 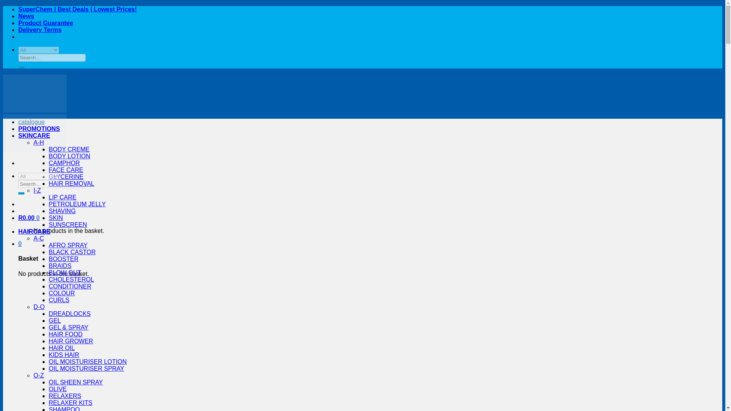 I want to click on AFRO SPRAY, so click(x=68, y=245).